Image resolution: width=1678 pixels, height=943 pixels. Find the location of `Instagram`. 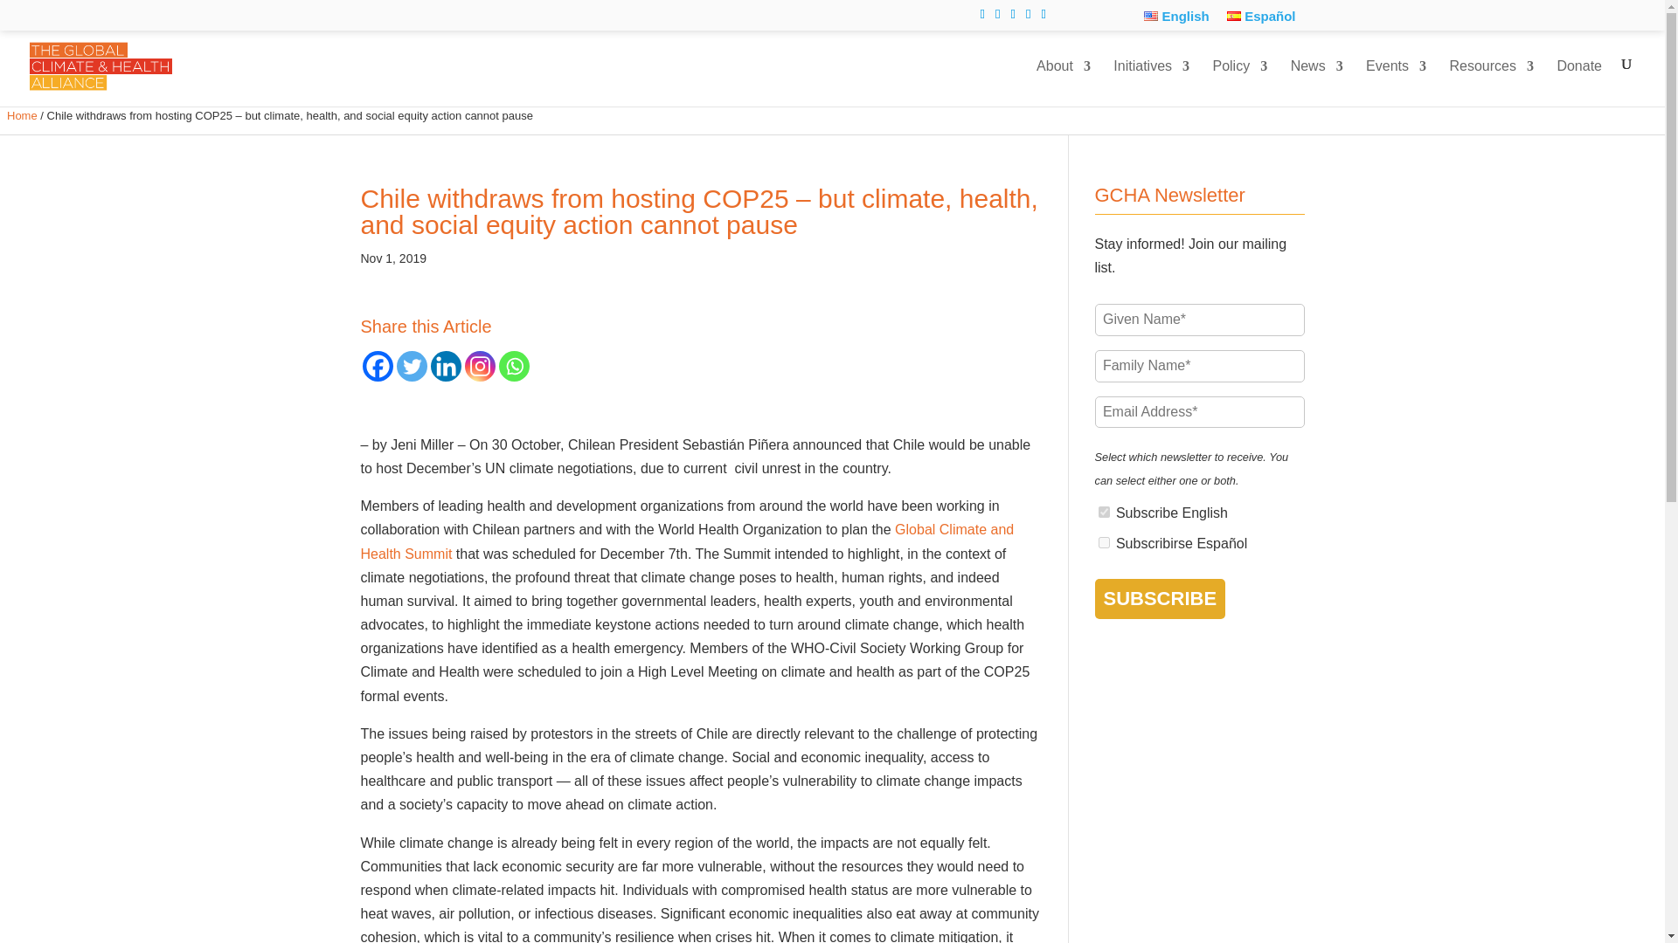

Instagram is located at coordinates (479, 366).